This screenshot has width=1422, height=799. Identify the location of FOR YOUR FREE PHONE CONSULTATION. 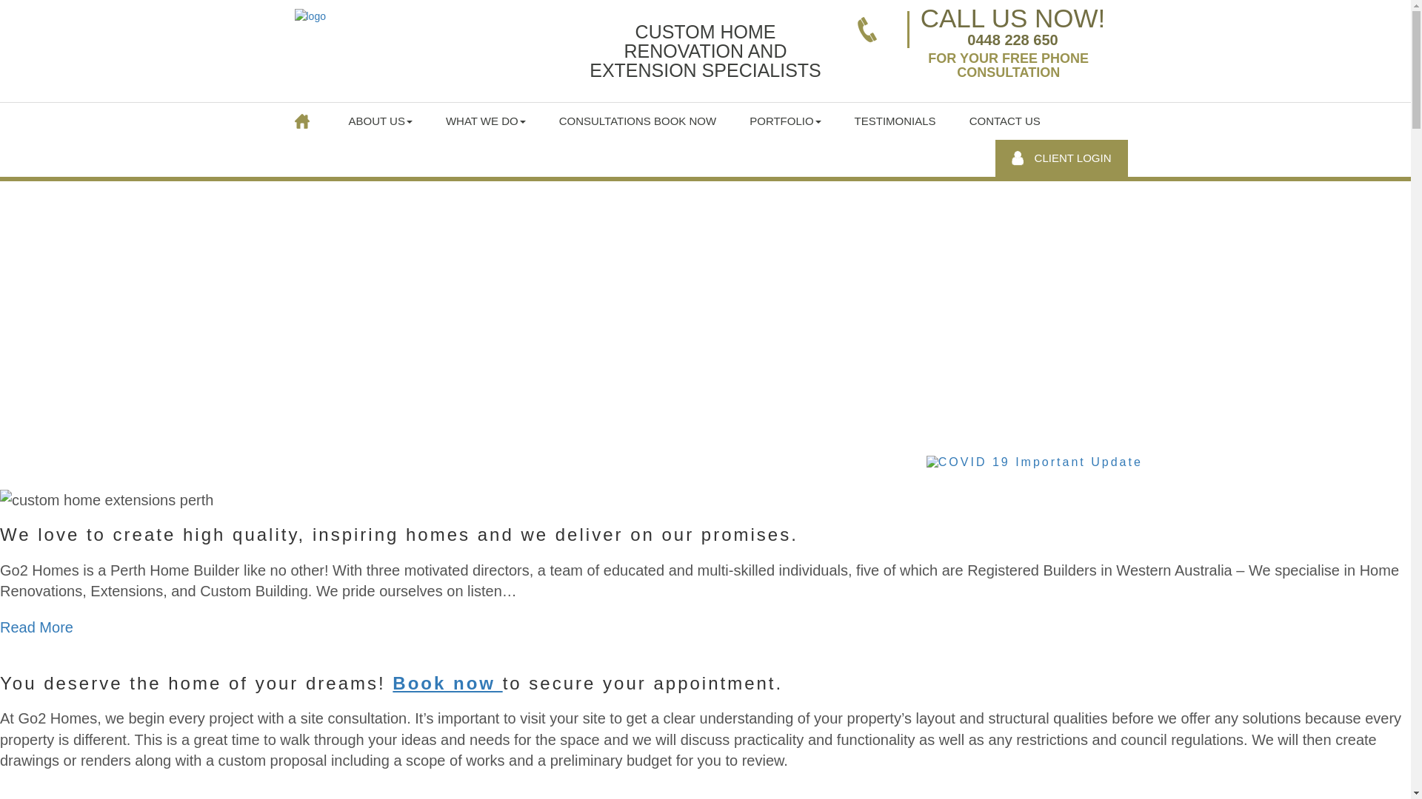
(1009, 65).